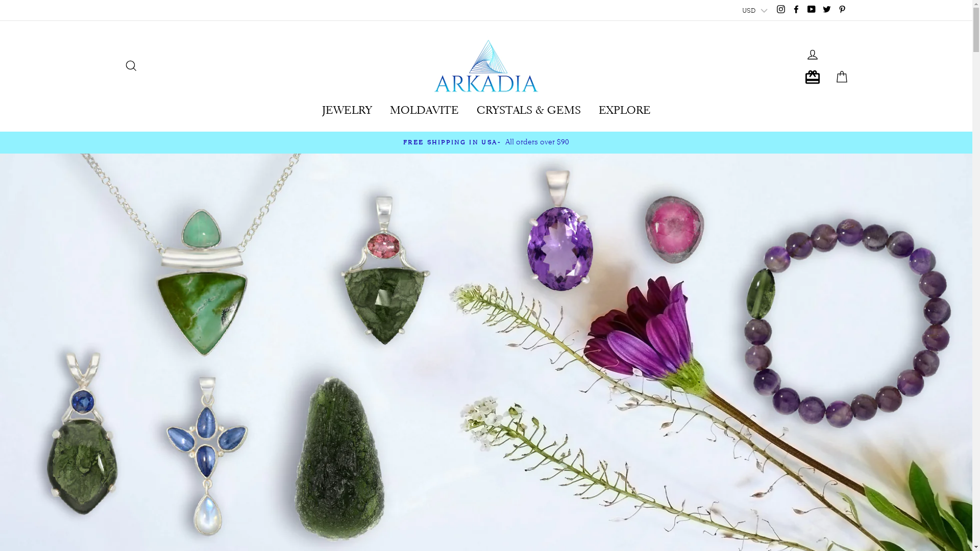  I want to click on Instagram, so click(780, 8).